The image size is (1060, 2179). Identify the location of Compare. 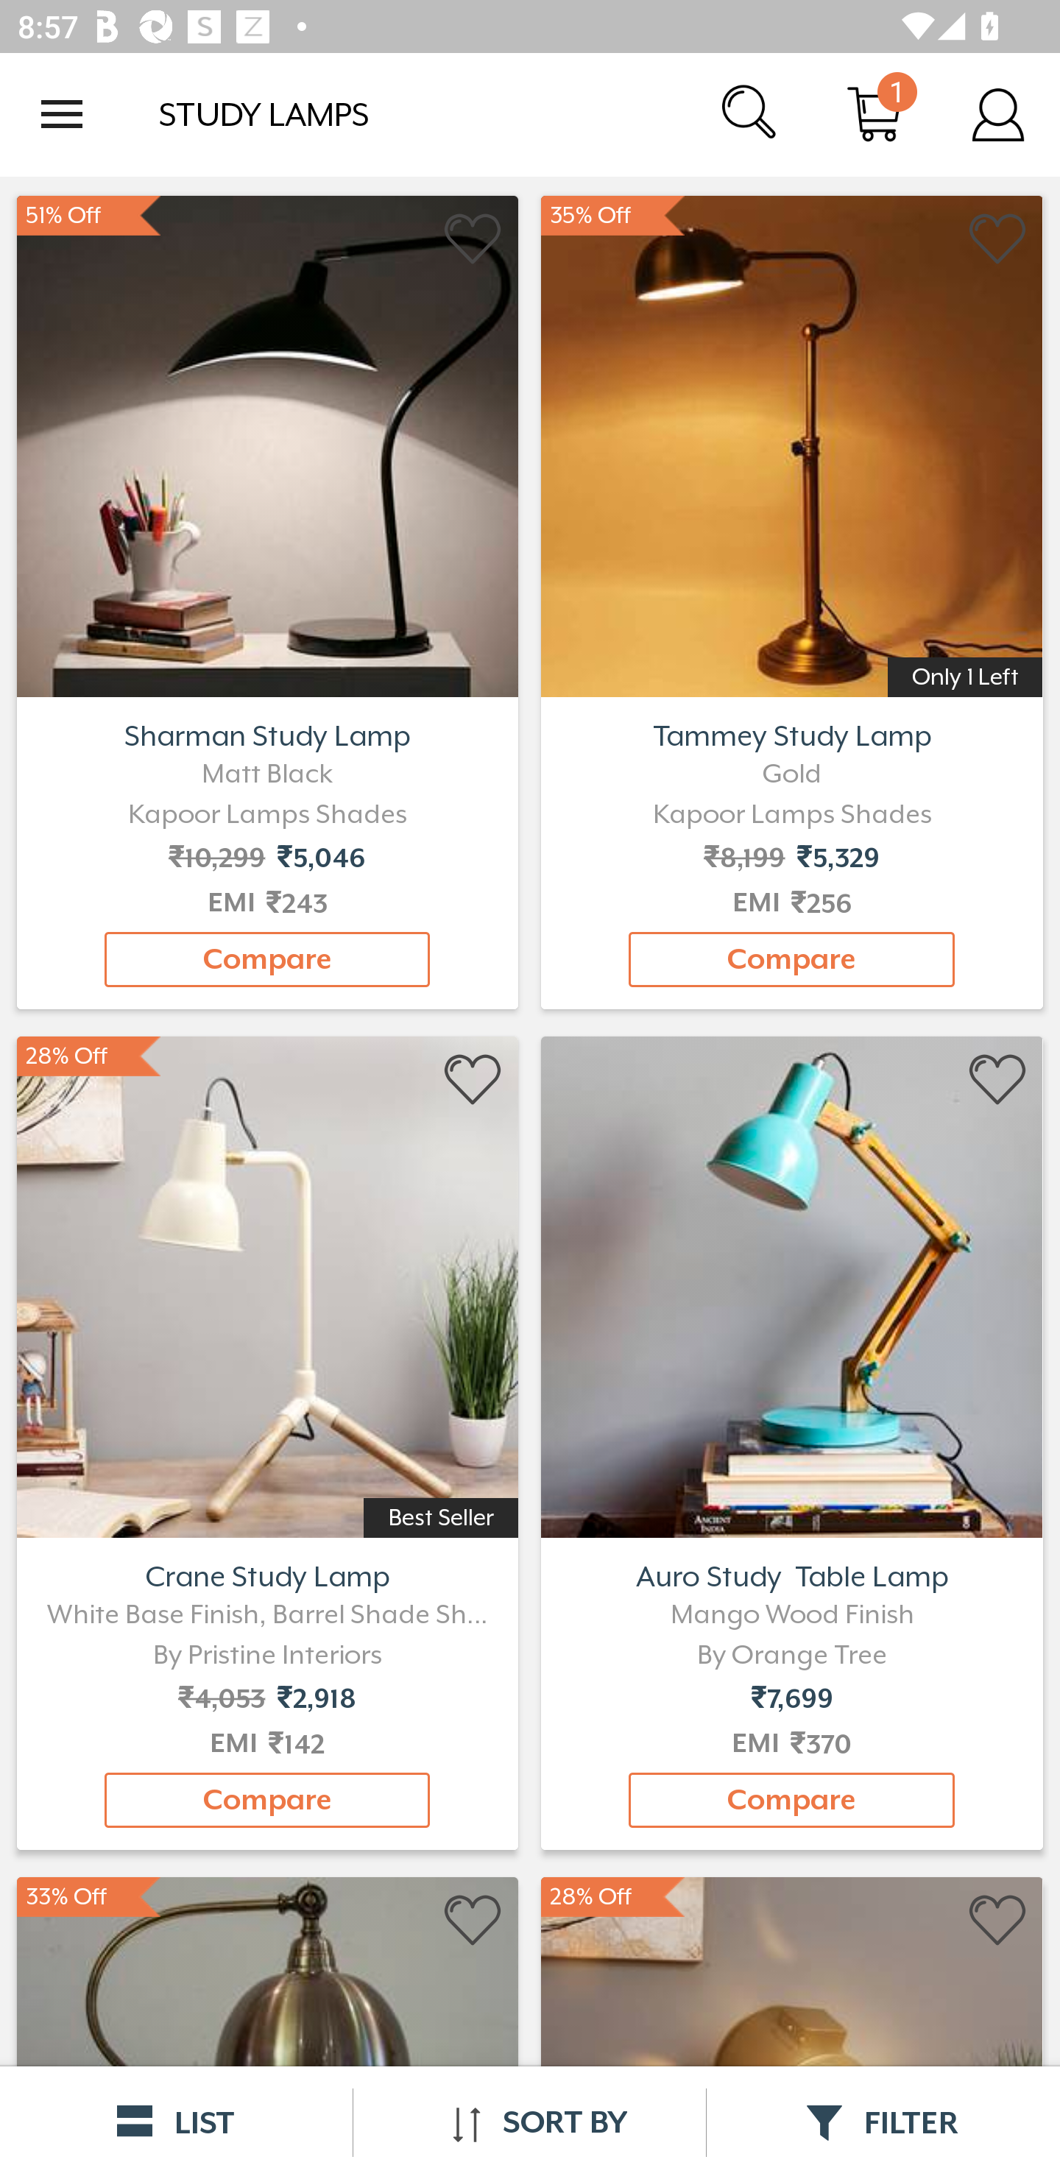
(267, 1801).